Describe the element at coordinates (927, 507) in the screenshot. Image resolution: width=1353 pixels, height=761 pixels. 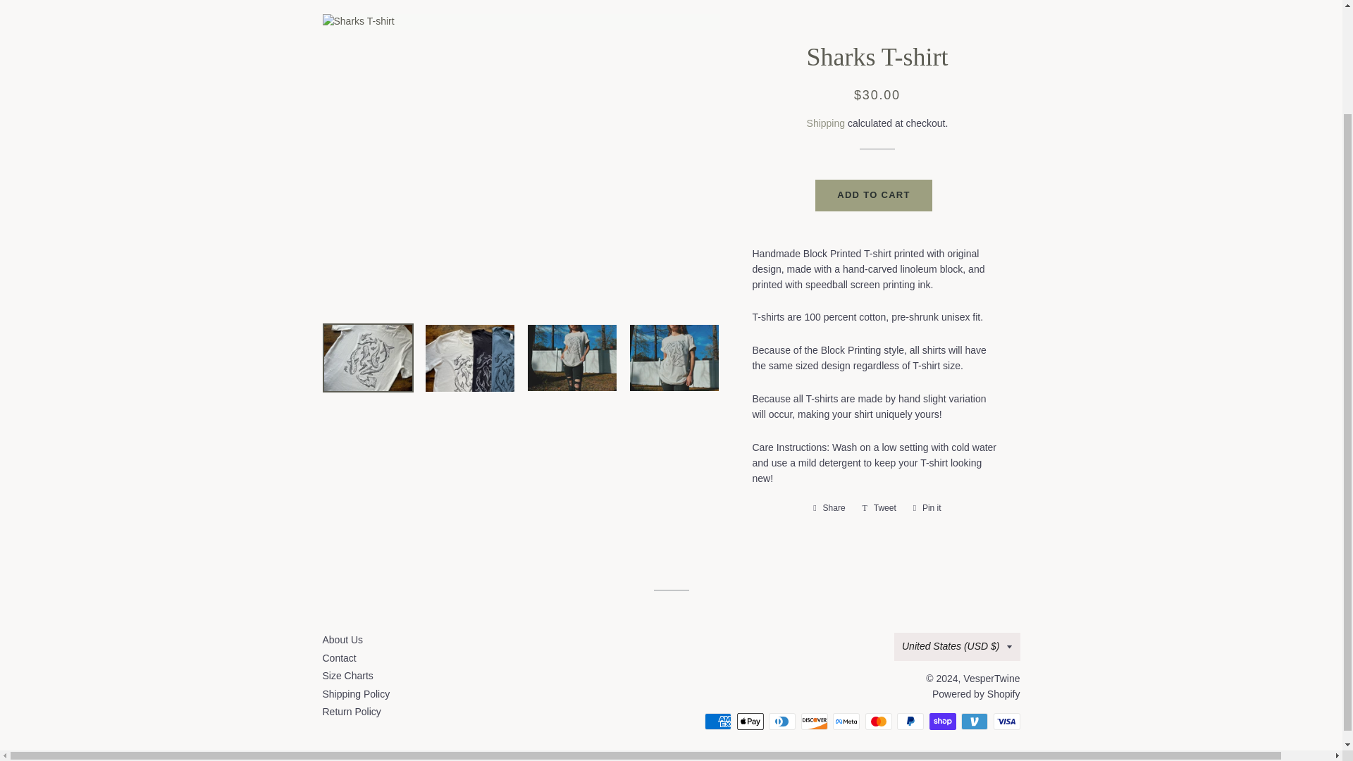
I see `Pin on Pinterest` at that location.